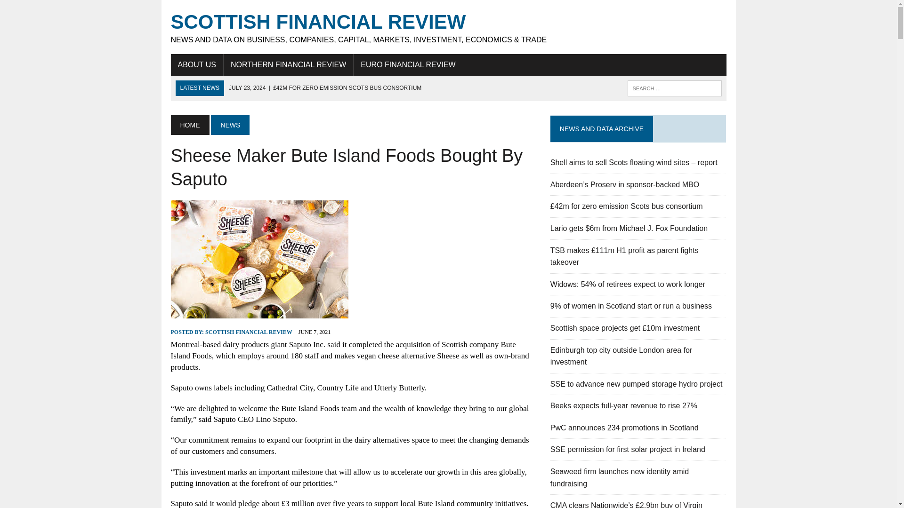 This screenshot has height=508, width=904. What do you see at coordinates (230, 125) in the screenshot?
I see `NEWS` at bounding box center [230, 125].